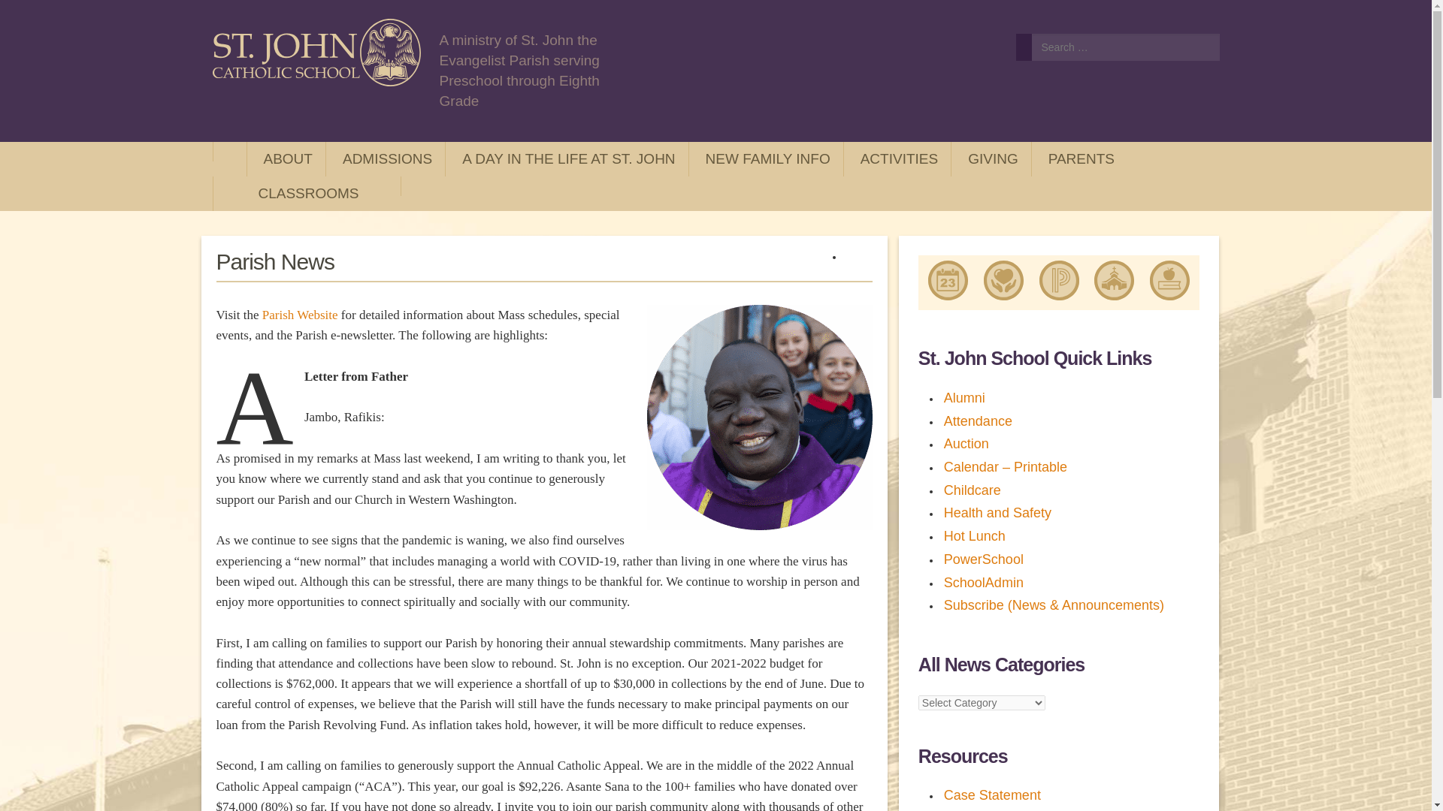 Image resolution: width=1443 pixels, height=811 pixels. What do you see at coordinates (766, 158) in the screenshot?
I see `NEW FAMILY INFO` at bounding box center [766, 158].